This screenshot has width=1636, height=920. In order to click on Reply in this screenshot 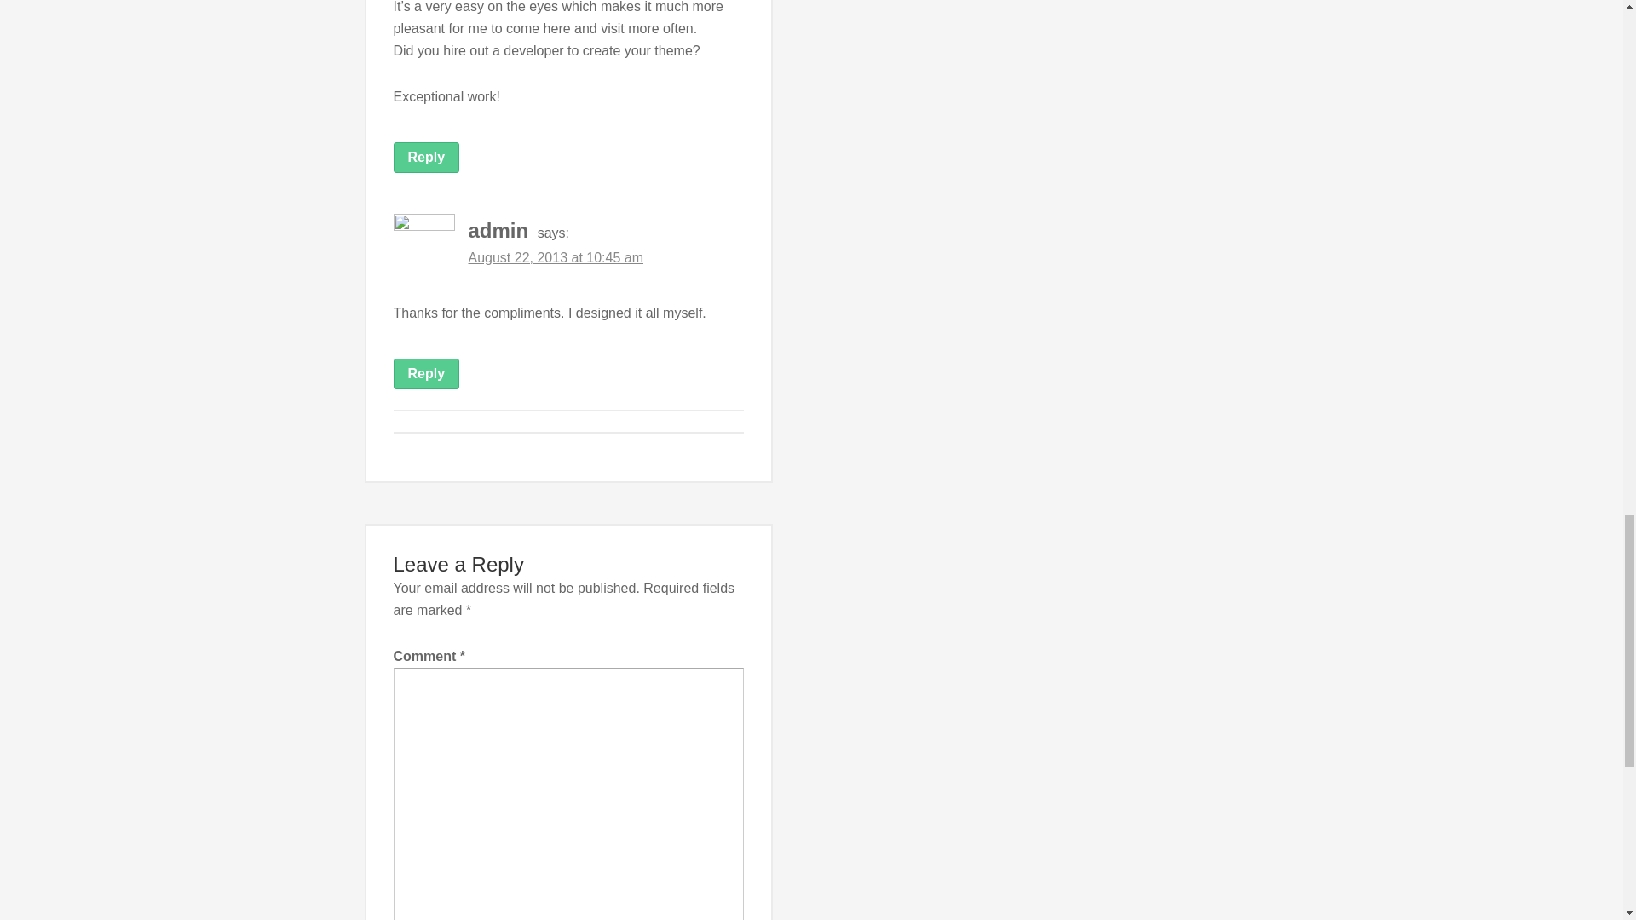, I will do `click(426, 158)`.